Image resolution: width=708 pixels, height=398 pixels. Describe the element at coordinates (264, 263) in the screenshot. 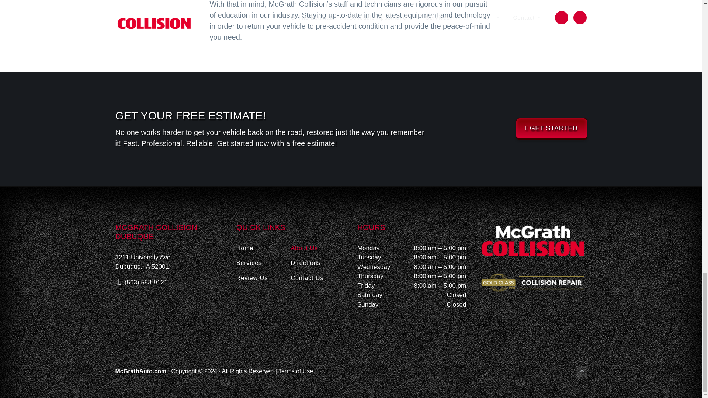

I see `Services` at that location.